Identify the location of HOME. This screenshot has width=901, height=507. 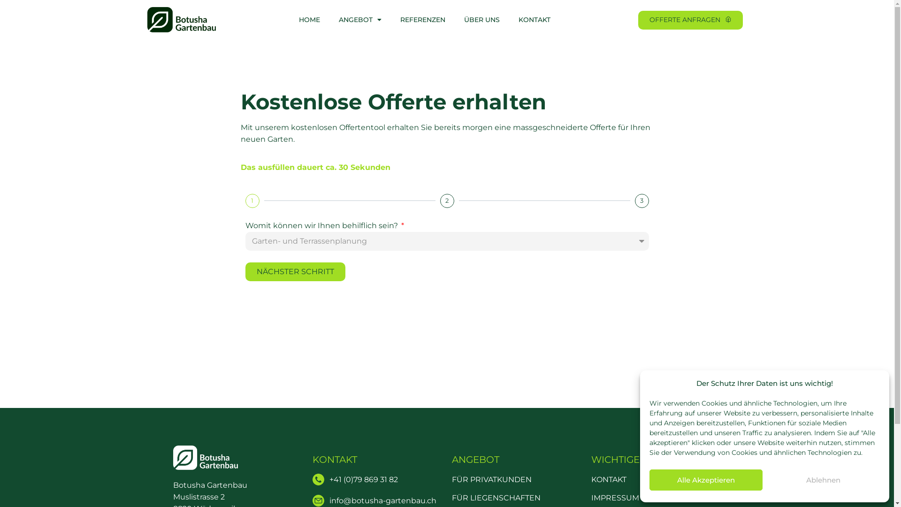
(309, 20).